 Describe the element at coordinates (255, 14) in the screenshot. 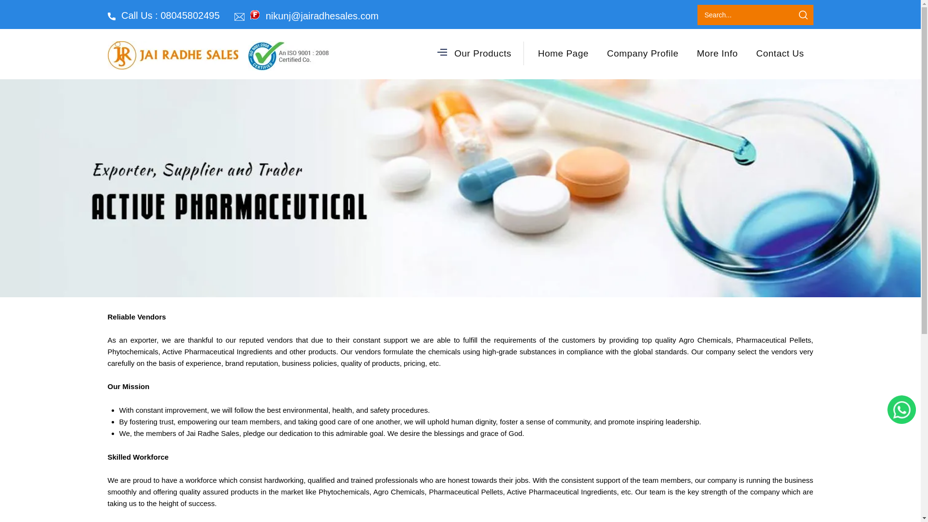

I see `Accepts only Export Inquiries` at that location.